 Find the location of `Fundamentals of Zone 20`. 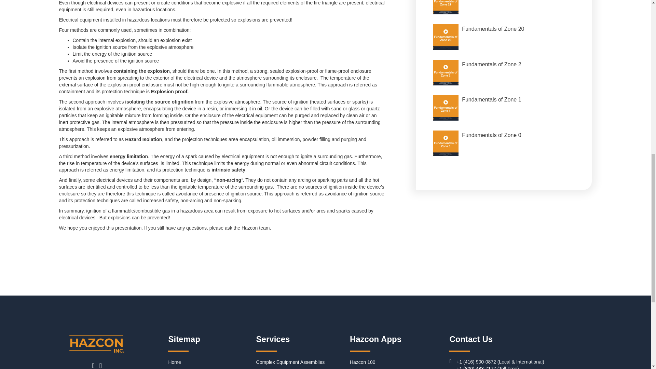

Fundamentals of Zone 20 is located at coordinates (504, 37).